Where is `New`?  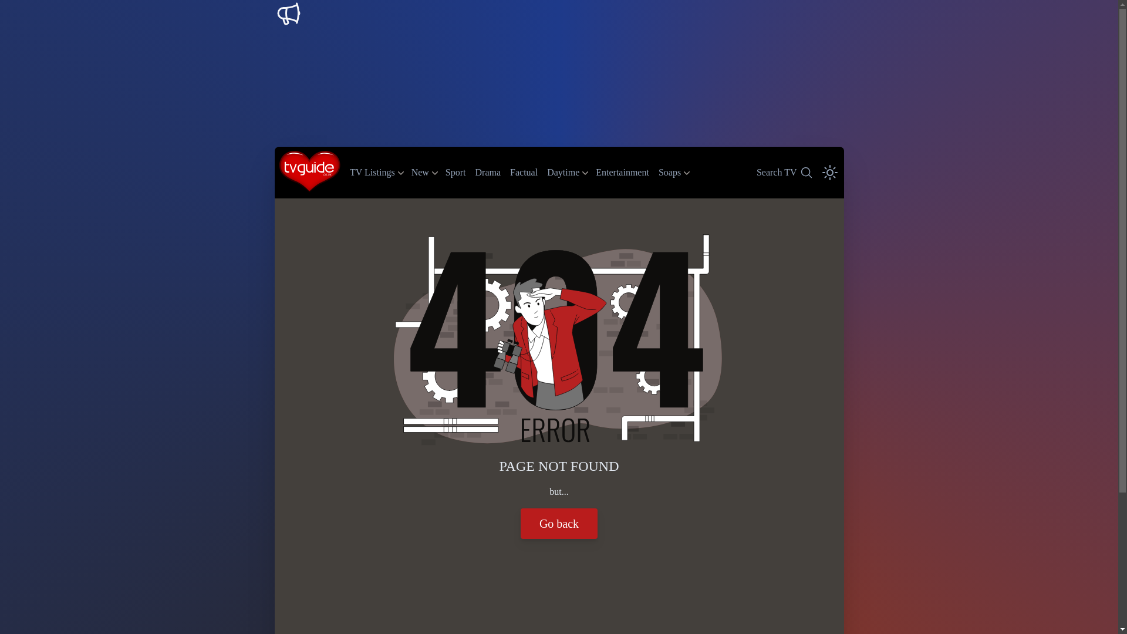
New is located at coordinates (669, 173).